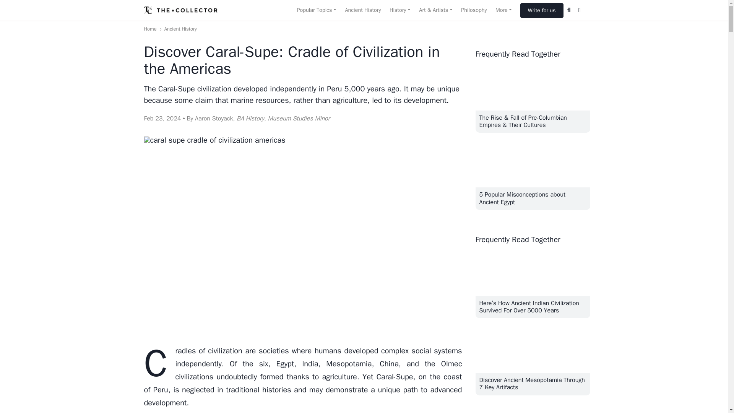 This screenshot has height=413, width=734. What do you see at coordinates (474, 10) in the screenshot?
I see `Philosophy` at bounding box center [474, 10].